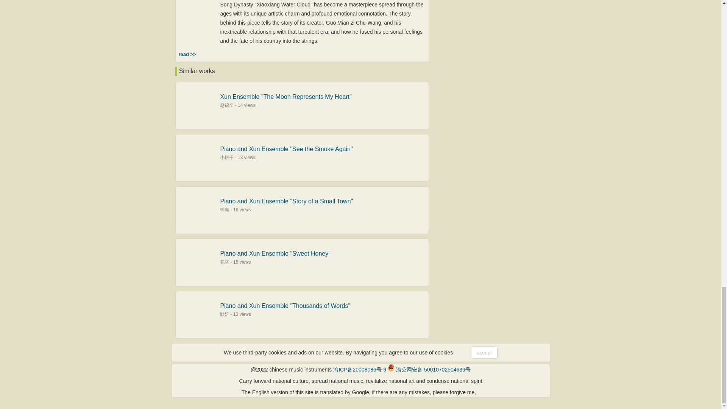  What do you see at coordinates (275, 253) in the screenshot?
I see `Piano and Xun Ensemble "Sweet Honey"` at bounding box center [275, 253].